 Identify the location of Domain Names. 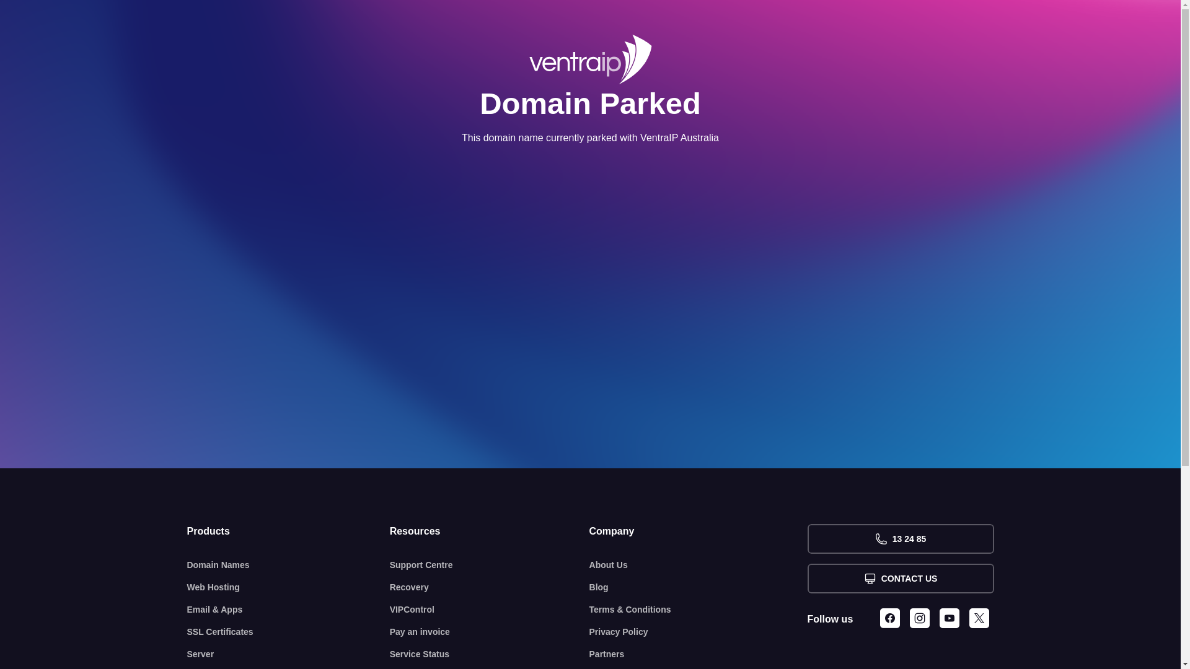
(289, 565).